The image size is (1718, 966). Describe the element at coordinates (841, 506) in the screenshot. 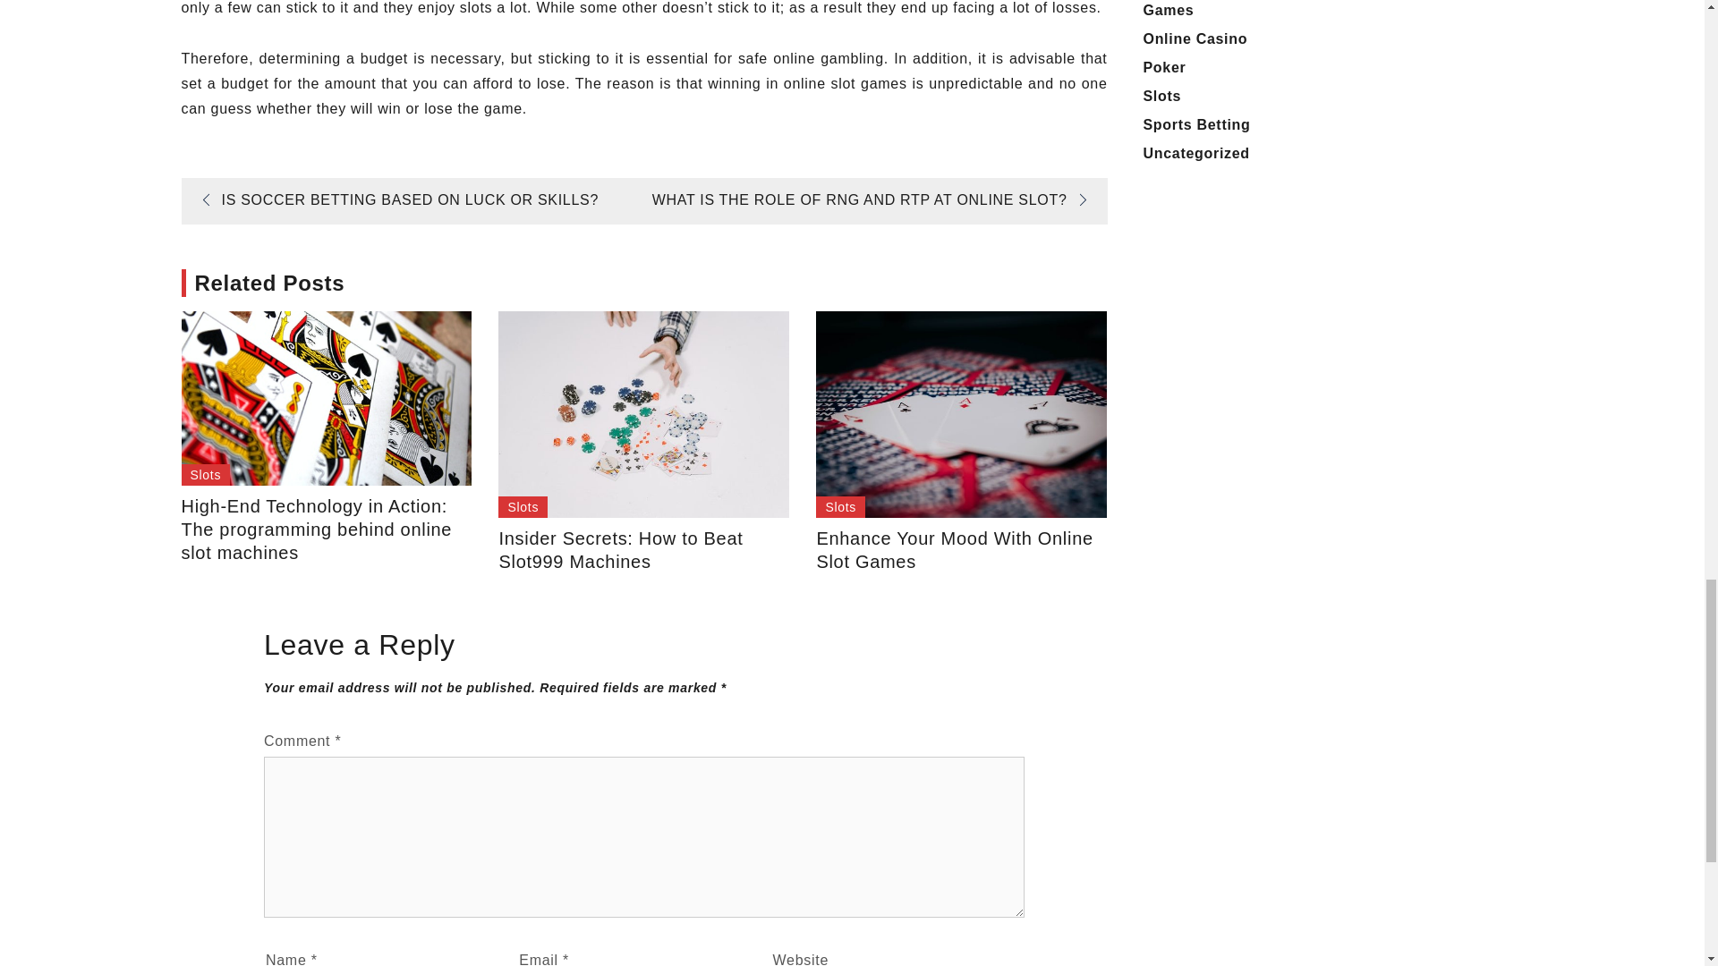

I see `Slots` at that location.